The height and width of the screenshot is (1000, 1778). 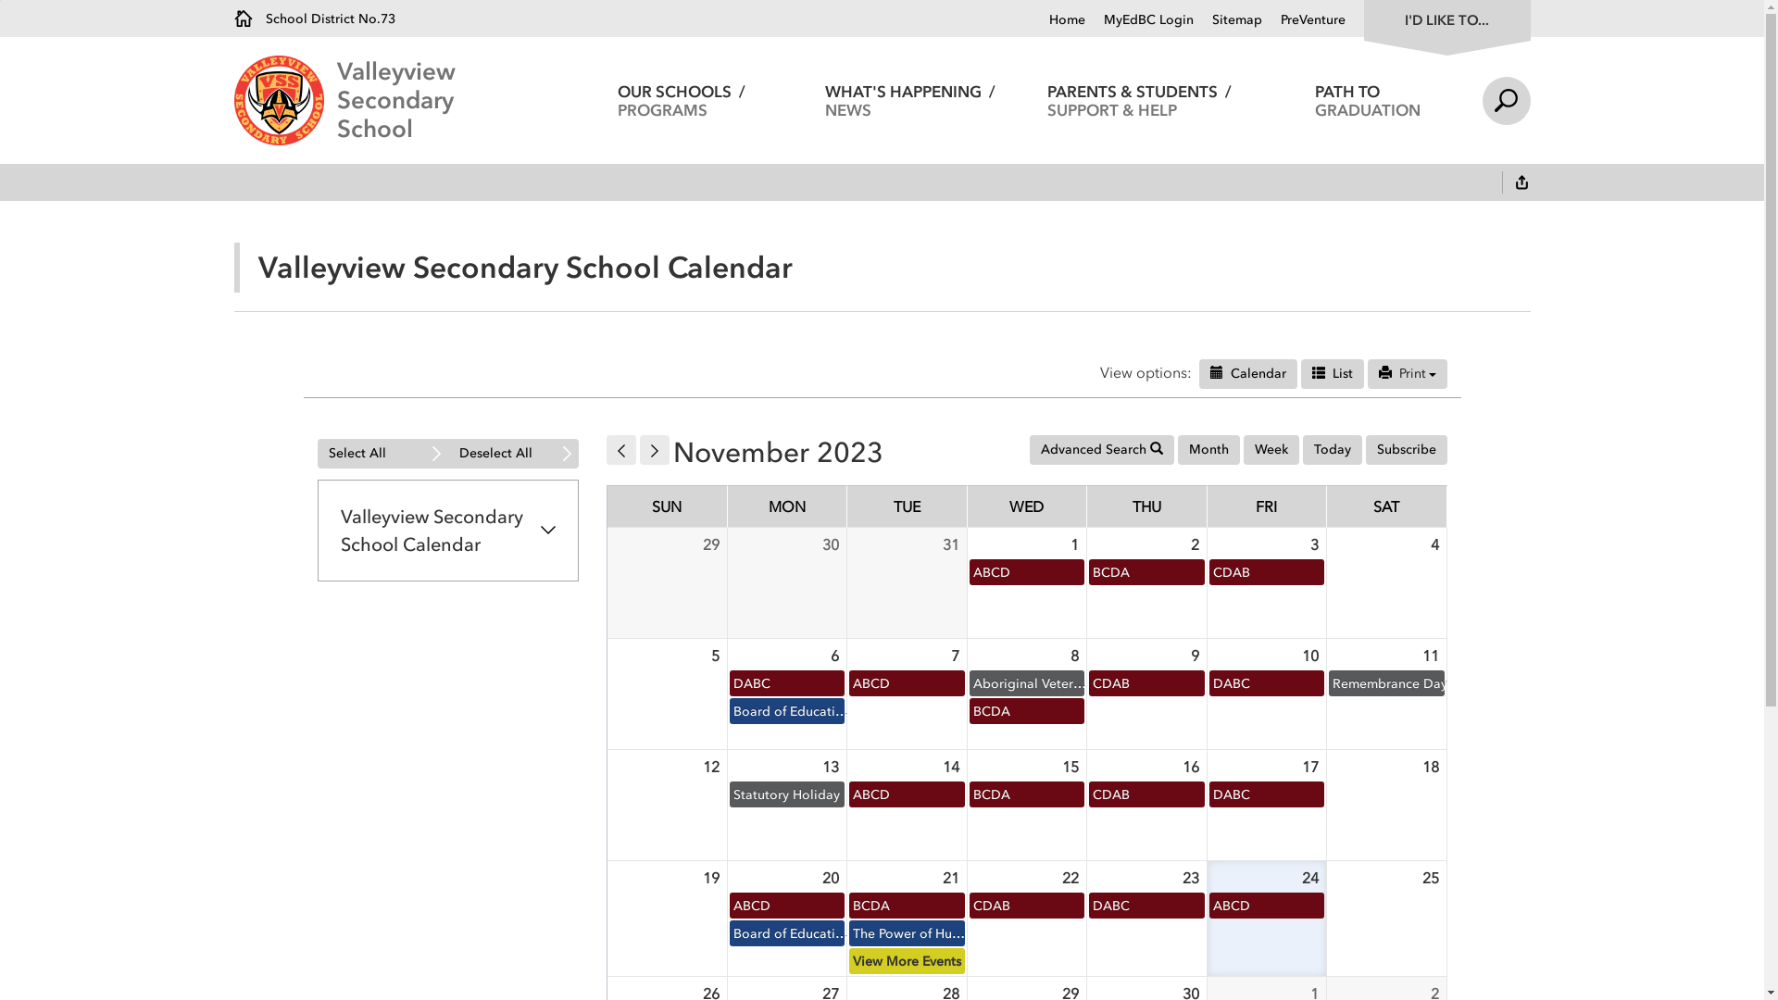 What do you see at coordinates (1139, 20) in the screenshot?
I see `MyEdBC Login` at bounding box center [1139, 20].